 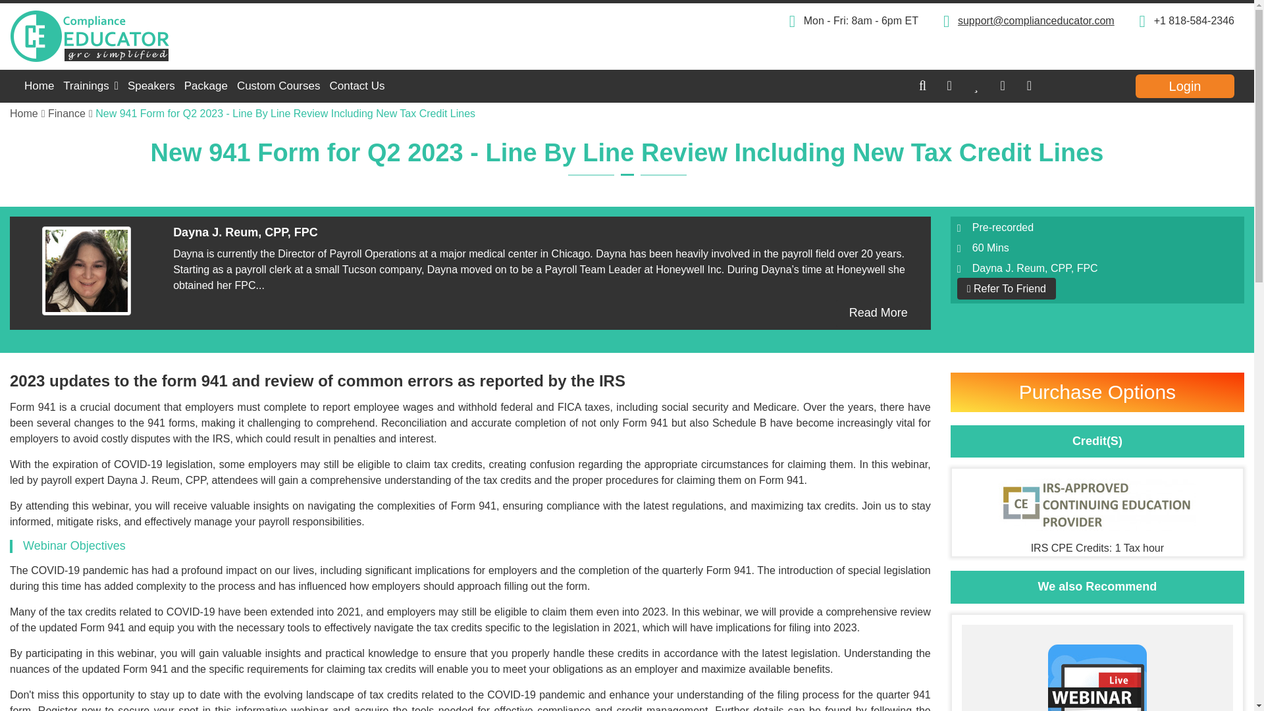 I want to click on Login, so click(x=1185, y=86).